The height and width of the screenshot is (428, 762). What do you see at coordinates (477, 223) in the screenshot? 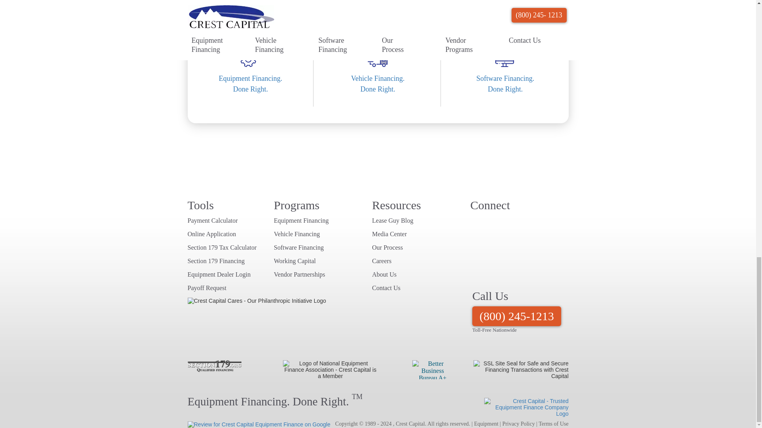
I see `Crest Capital YouTube` at bounding box center [477, 223].